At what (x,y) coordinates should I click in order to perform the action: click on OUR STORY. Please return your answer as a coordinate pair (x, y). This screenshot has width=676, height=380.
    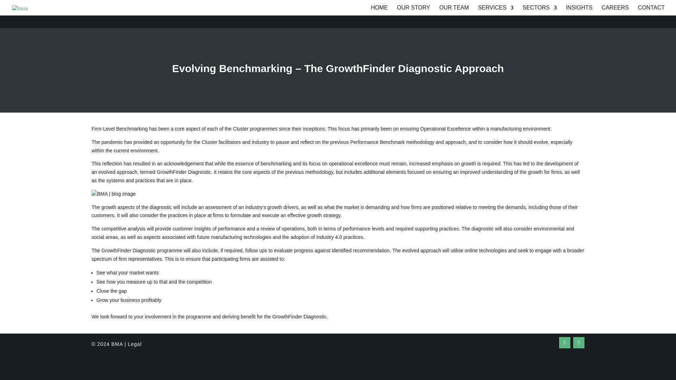
    Looking at the image, I should click on (413, 9).